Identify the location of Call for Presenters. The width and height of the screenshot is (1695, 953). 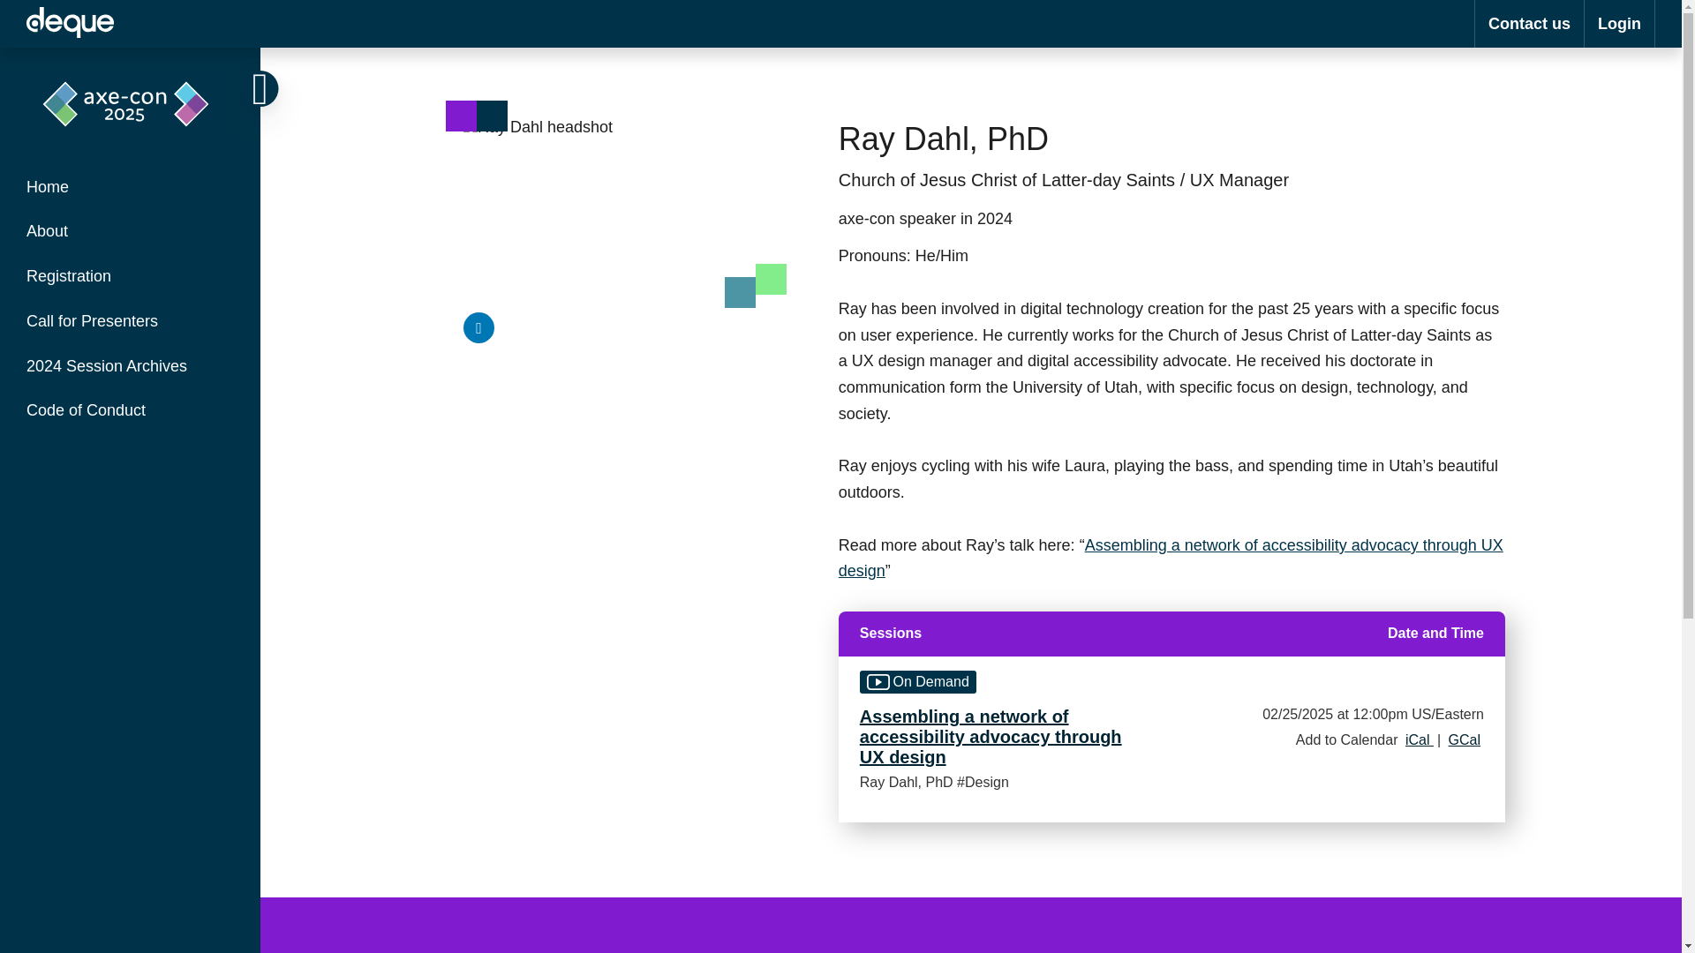
(131, 321).